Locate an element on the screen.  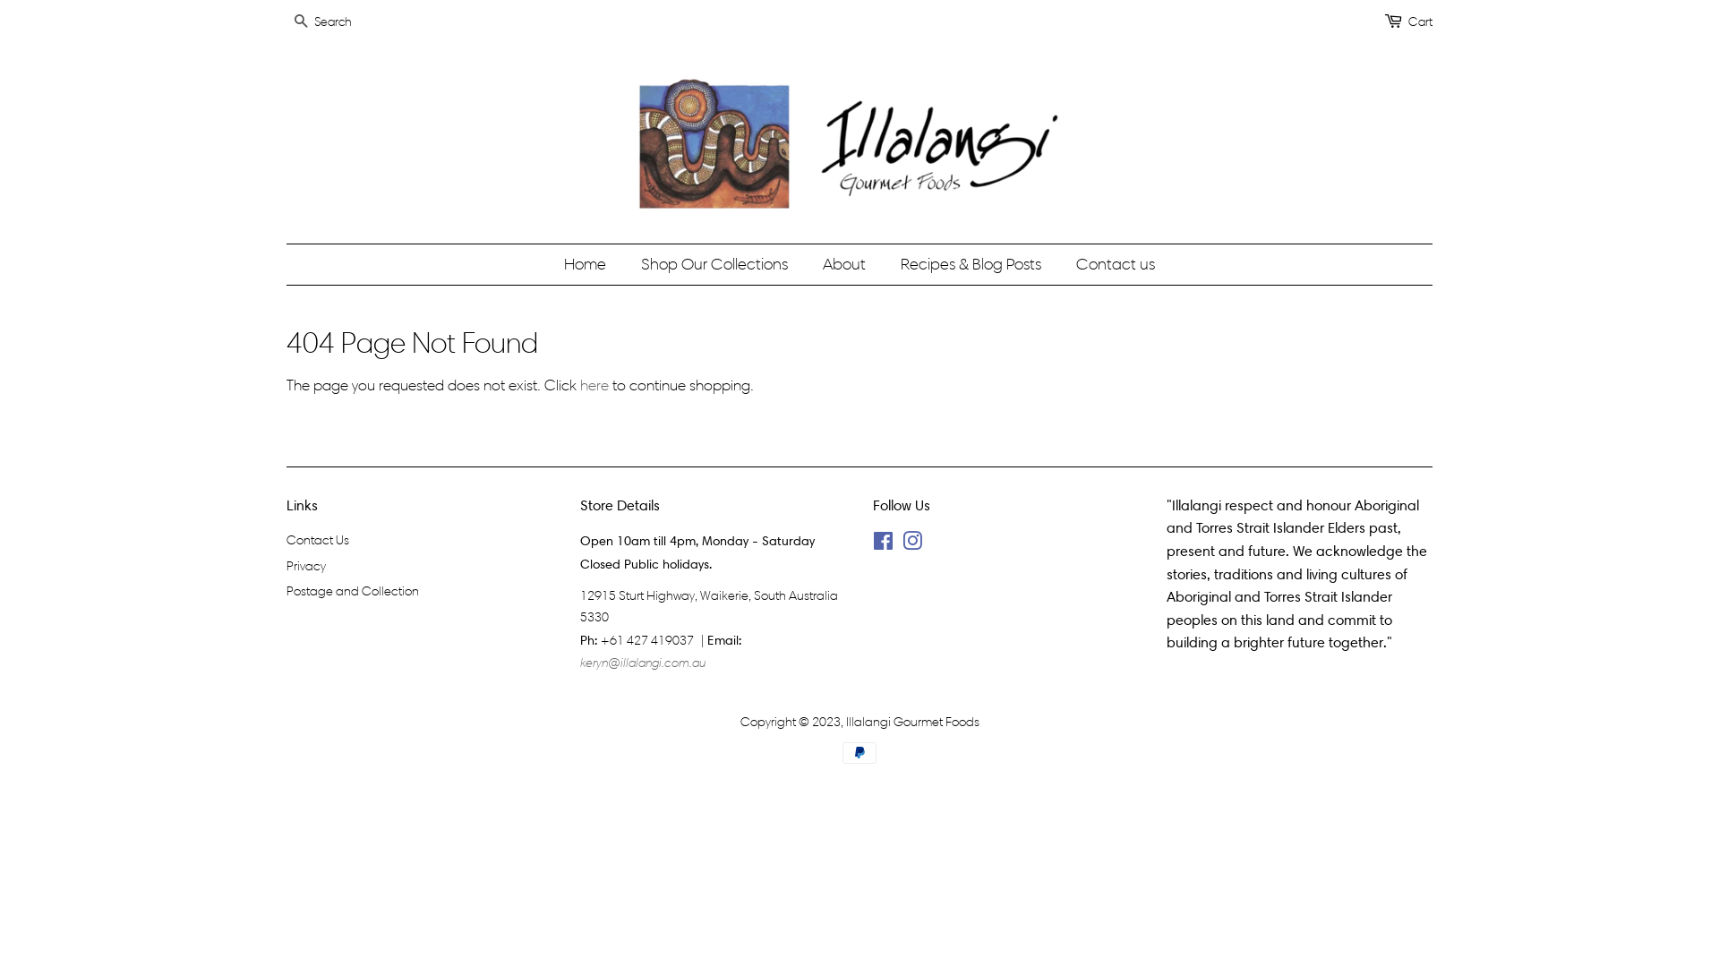
here is located at coordinates (594, 385).